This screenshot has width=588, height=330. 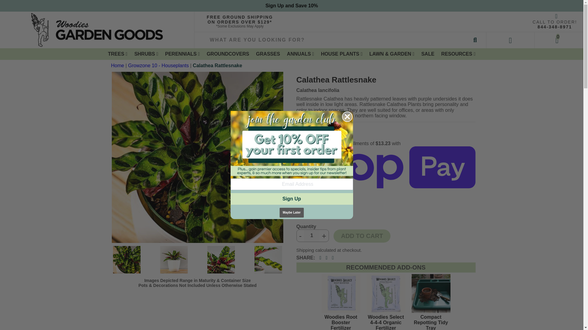 What do you see at coordinates (118, 54) in the screenshot?
I see `TREES` at bounding box center [118, 54].